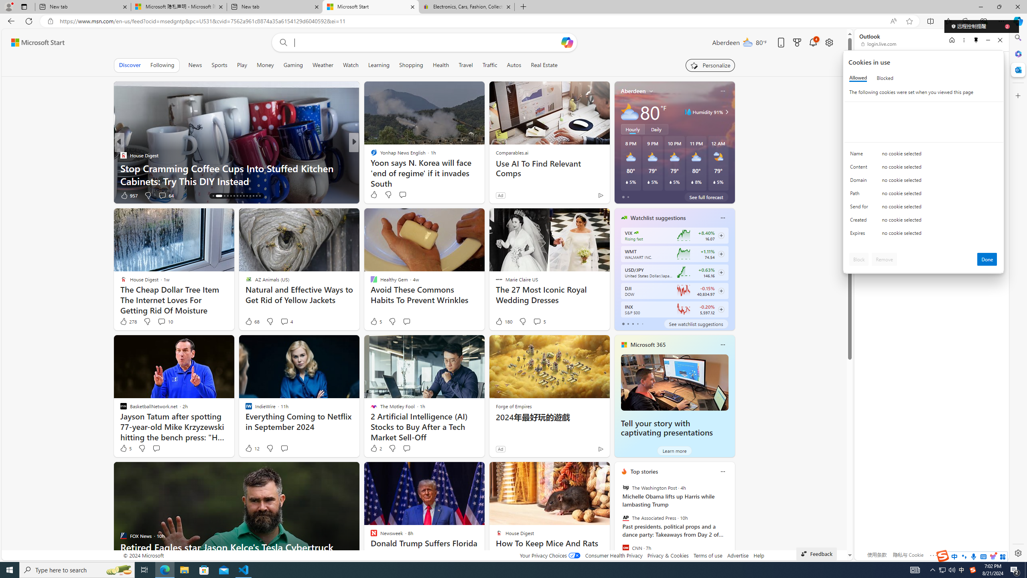  I want to click on Kyiv Independent, so click(370, 155).